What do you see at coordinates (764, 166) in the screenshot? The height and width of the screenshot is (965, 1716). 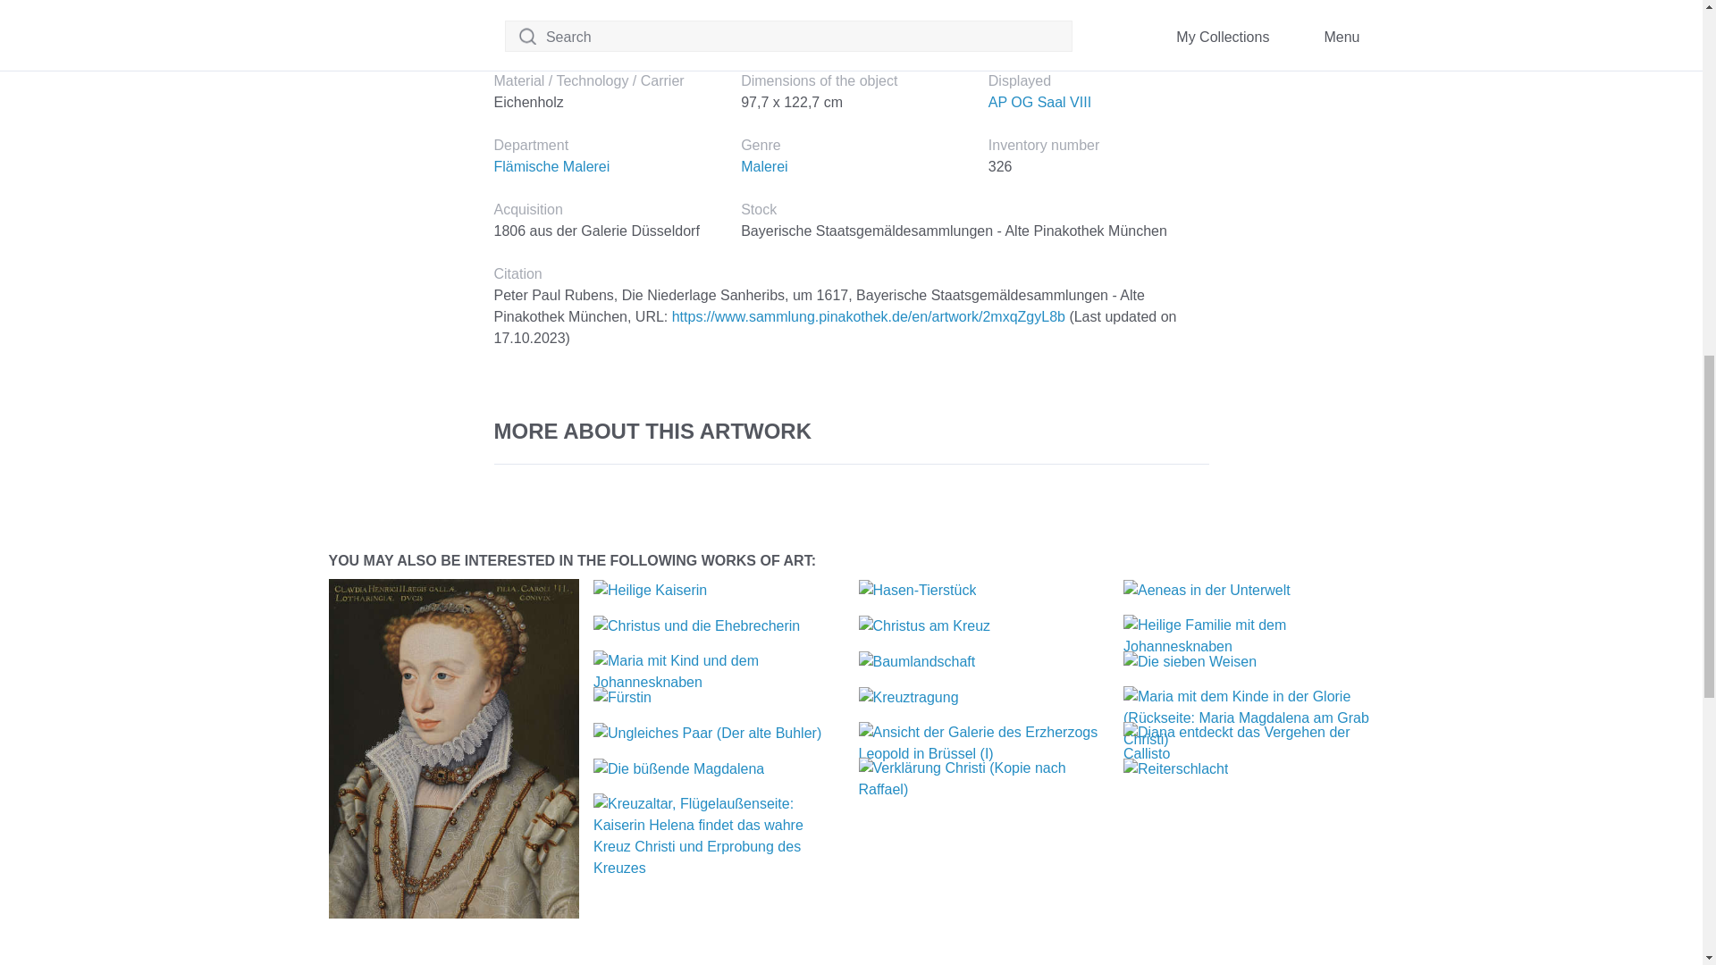 I see `Malerei` at bounding box center [764, 166].